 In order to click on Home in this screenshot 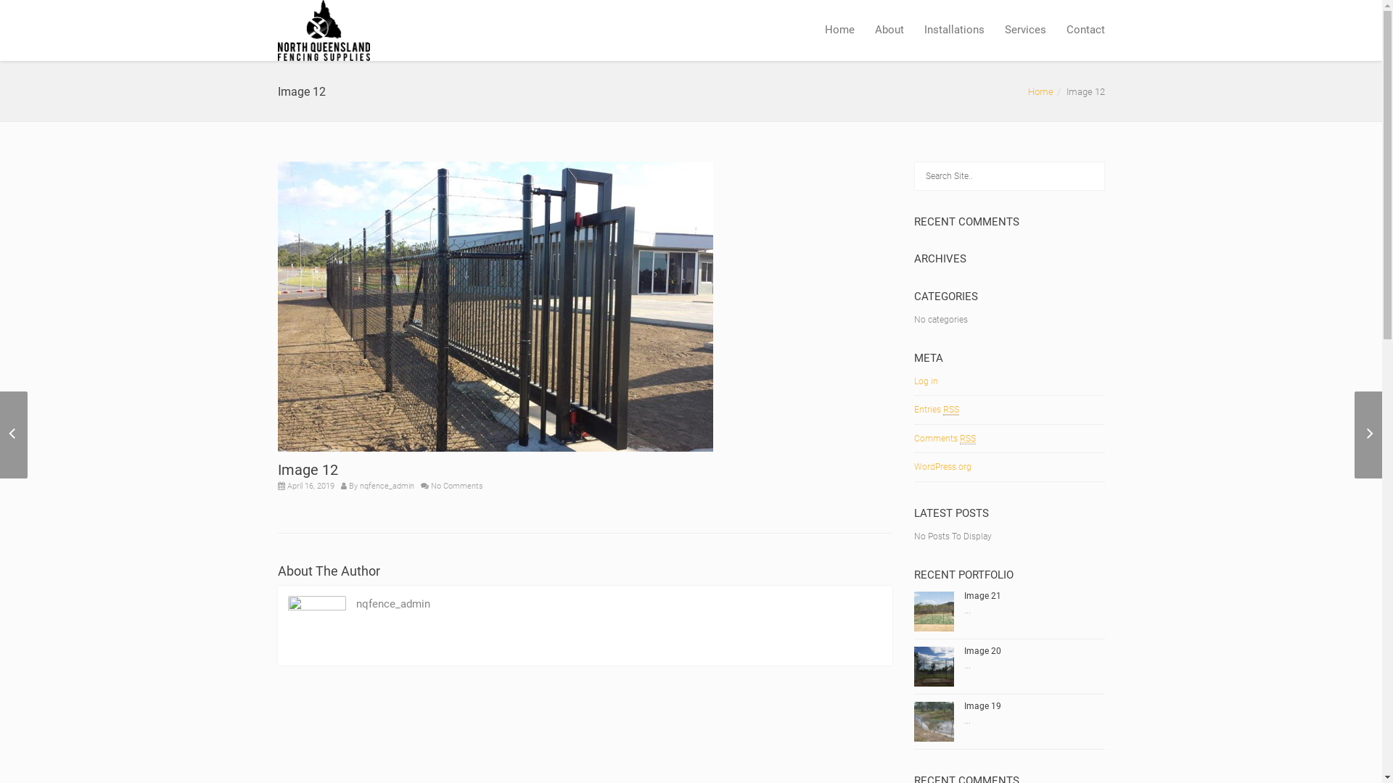, I will do `click(839, 30)`.